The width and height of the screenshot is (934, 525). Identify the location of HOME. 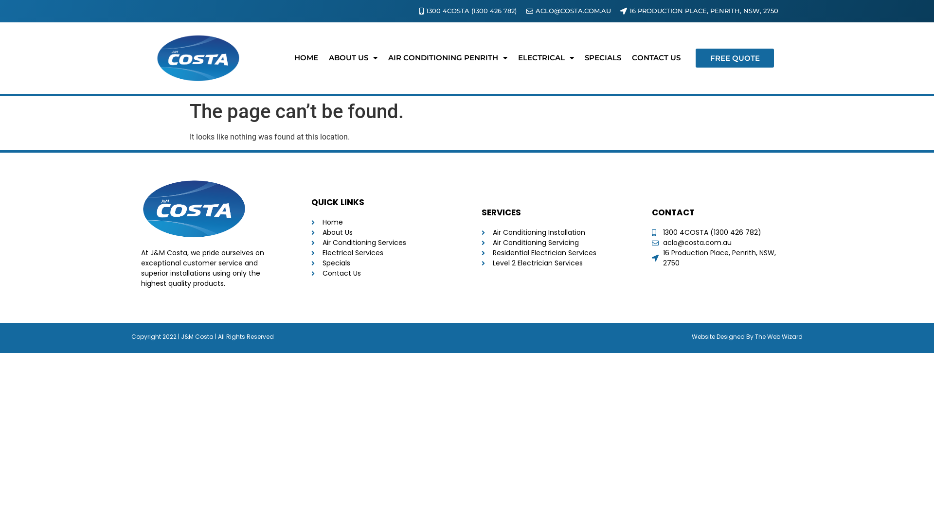
(306, 58).